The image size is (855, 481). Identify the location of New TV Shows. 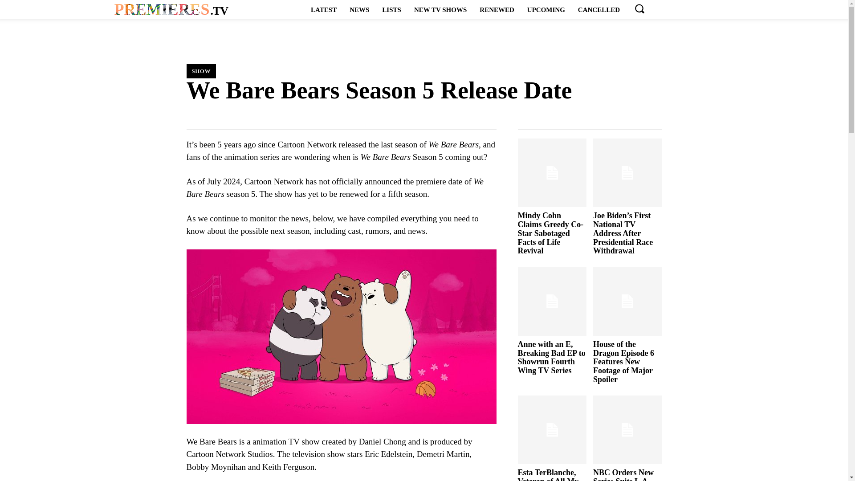
(440, 9).